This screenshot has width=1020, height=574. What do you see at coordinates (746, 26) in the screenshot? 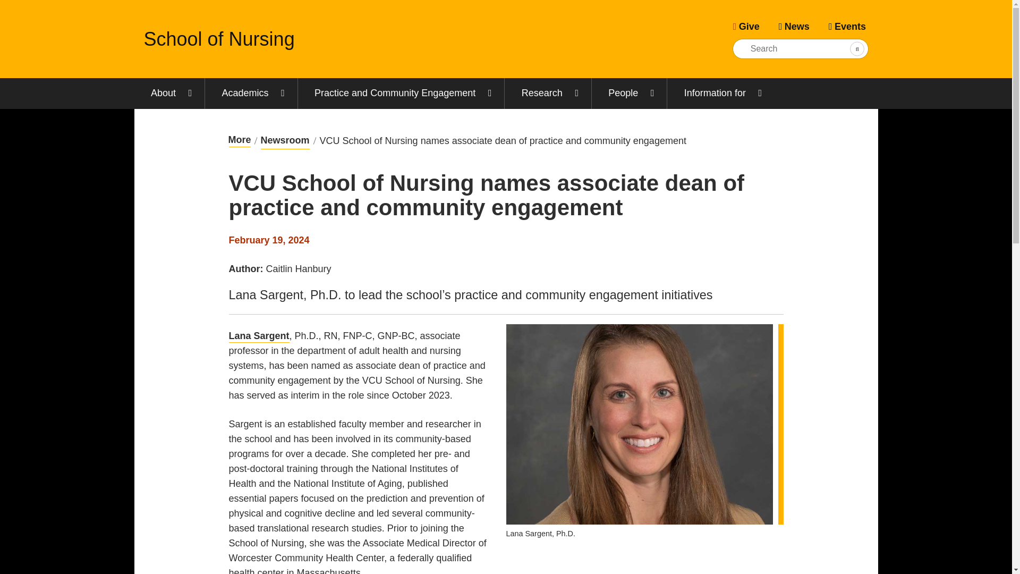
I see `Give` at bounding box center [746, 26].